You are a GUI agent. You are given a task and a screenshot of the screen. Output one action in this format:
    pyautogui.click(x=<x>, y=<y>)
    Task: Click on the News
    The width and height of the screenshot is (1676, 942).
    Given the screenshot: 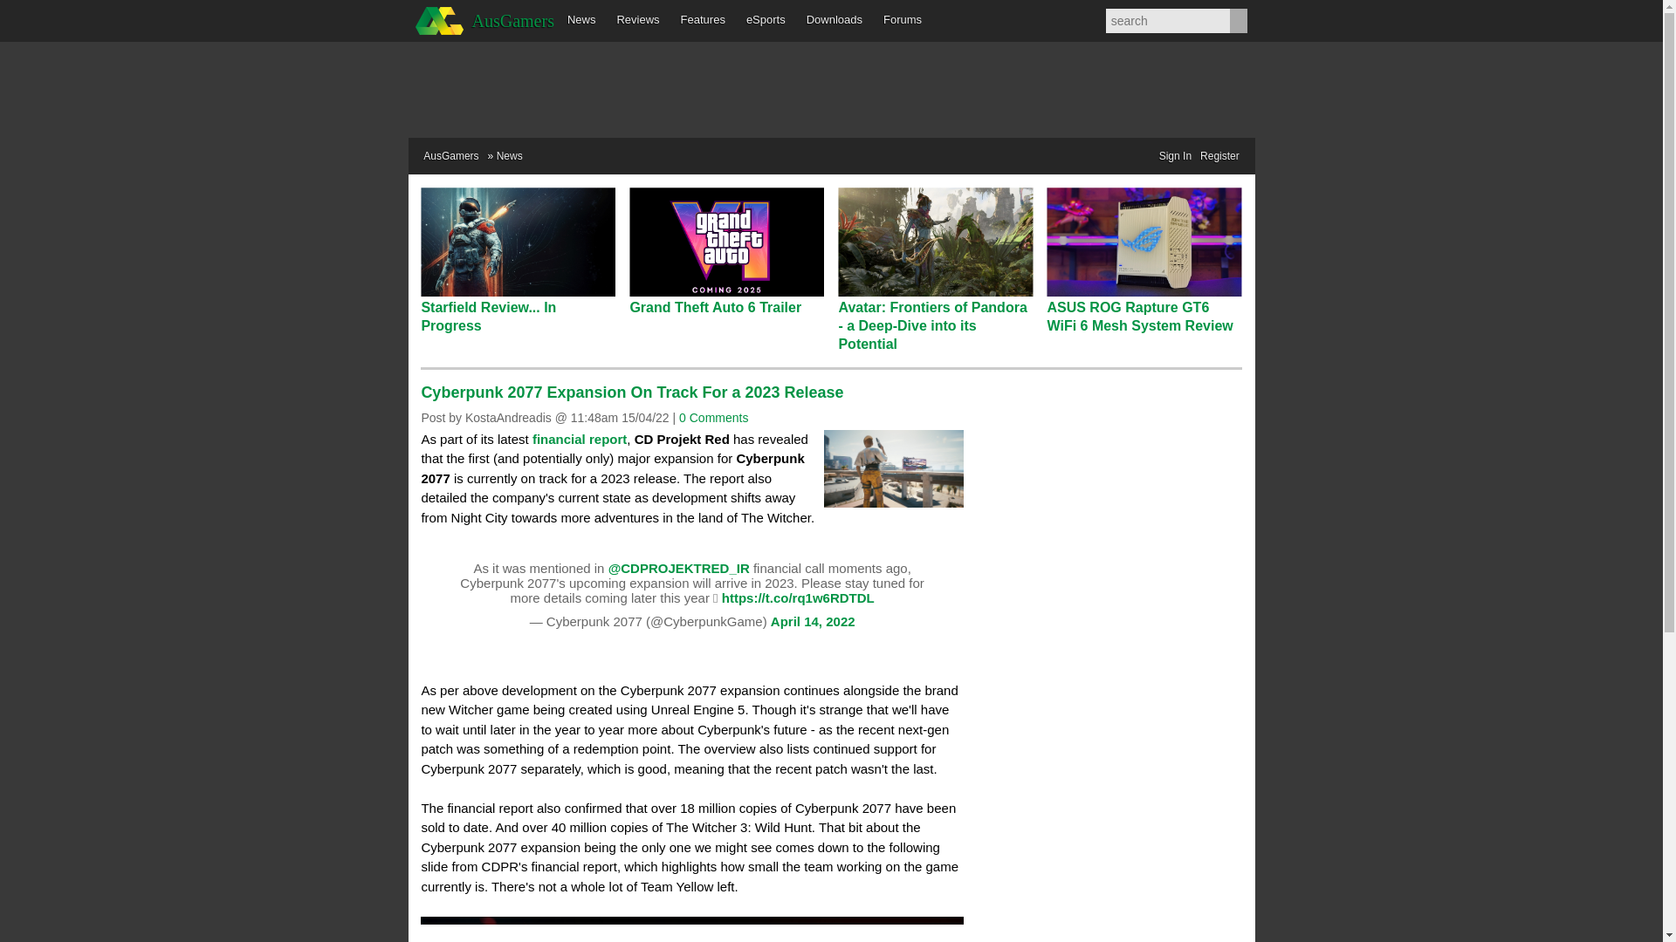 What is the action you would take?
    pyautogui.click(x=581, y=21)
    